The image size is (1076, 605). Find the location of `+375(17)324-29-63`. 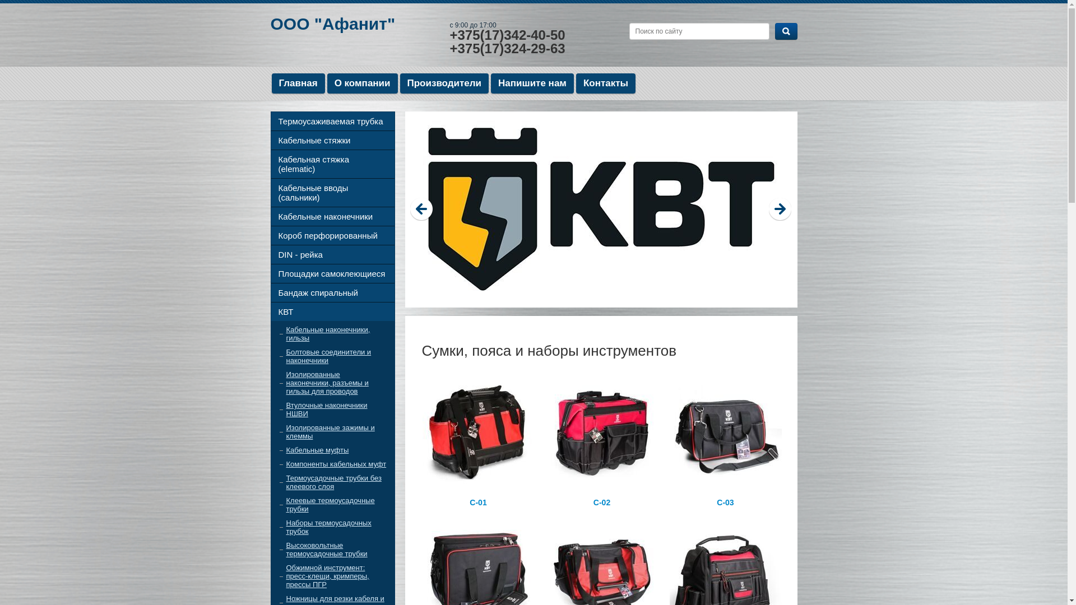

+375(17)324-29-63 is located at coordinates (507, 48).